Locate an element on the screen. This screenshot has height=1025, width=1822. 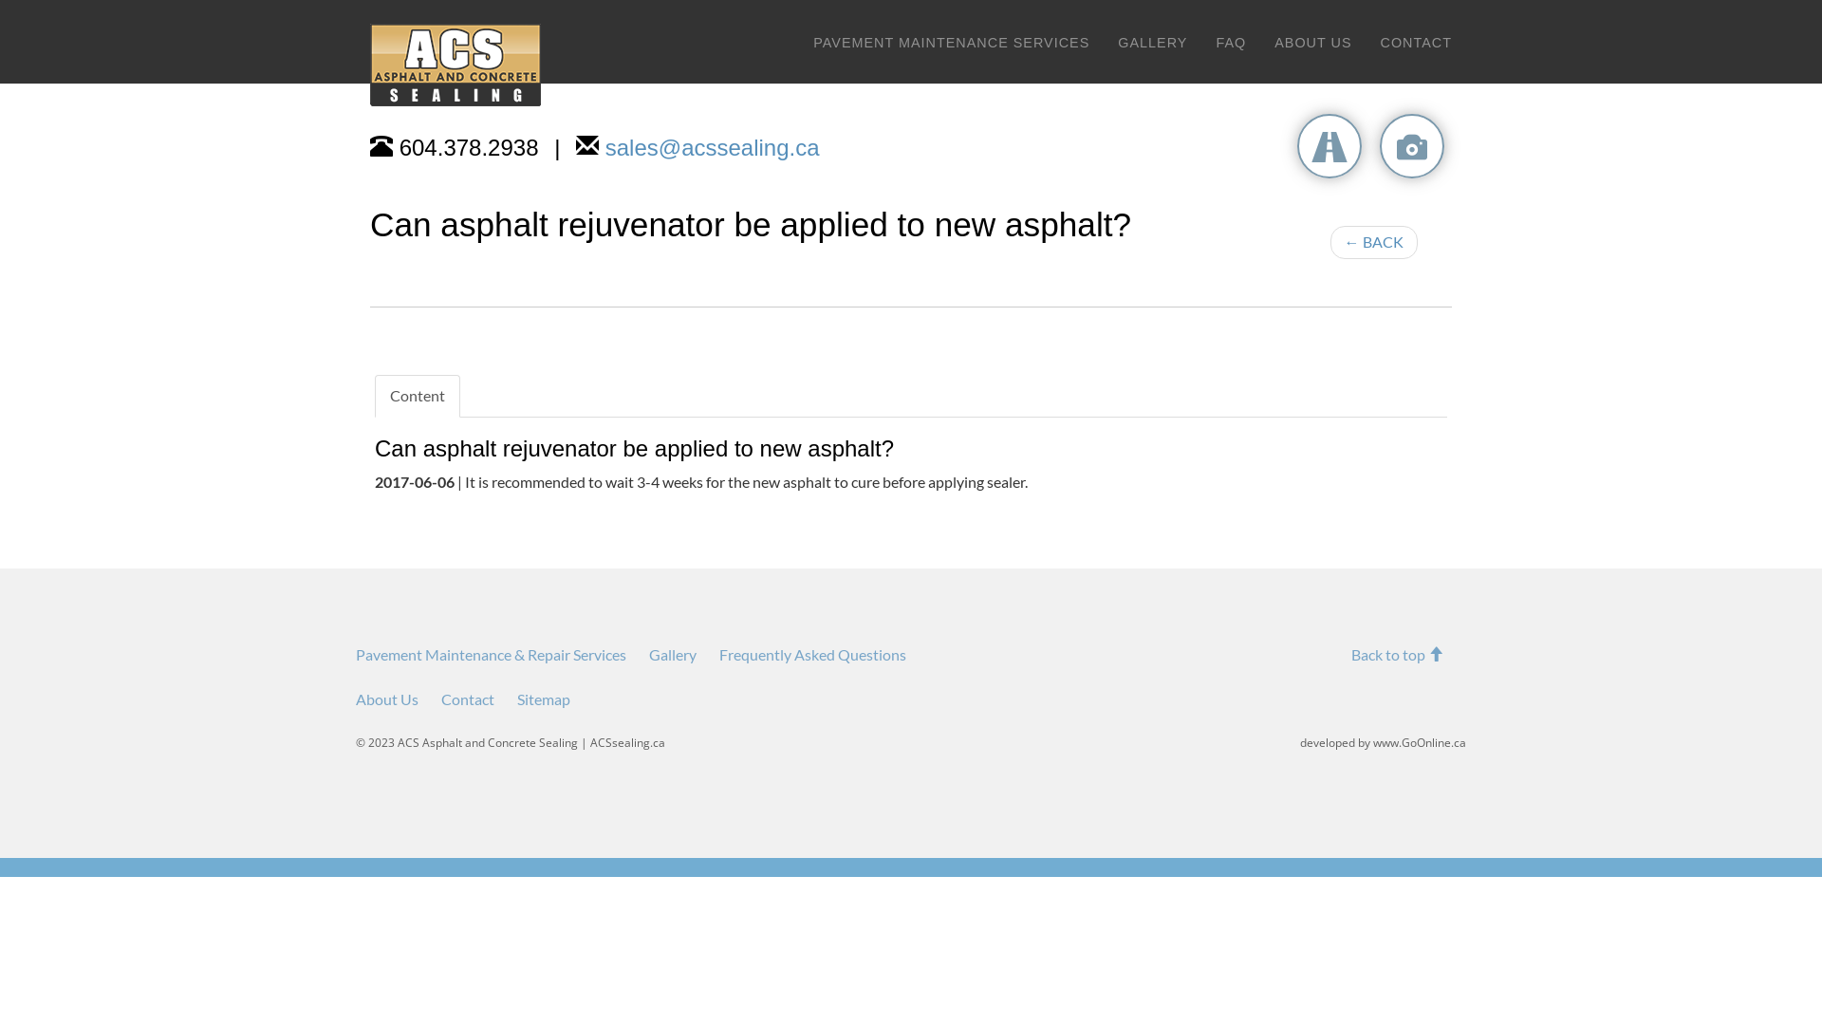
Back to top is located at coordinates (1397, 655).